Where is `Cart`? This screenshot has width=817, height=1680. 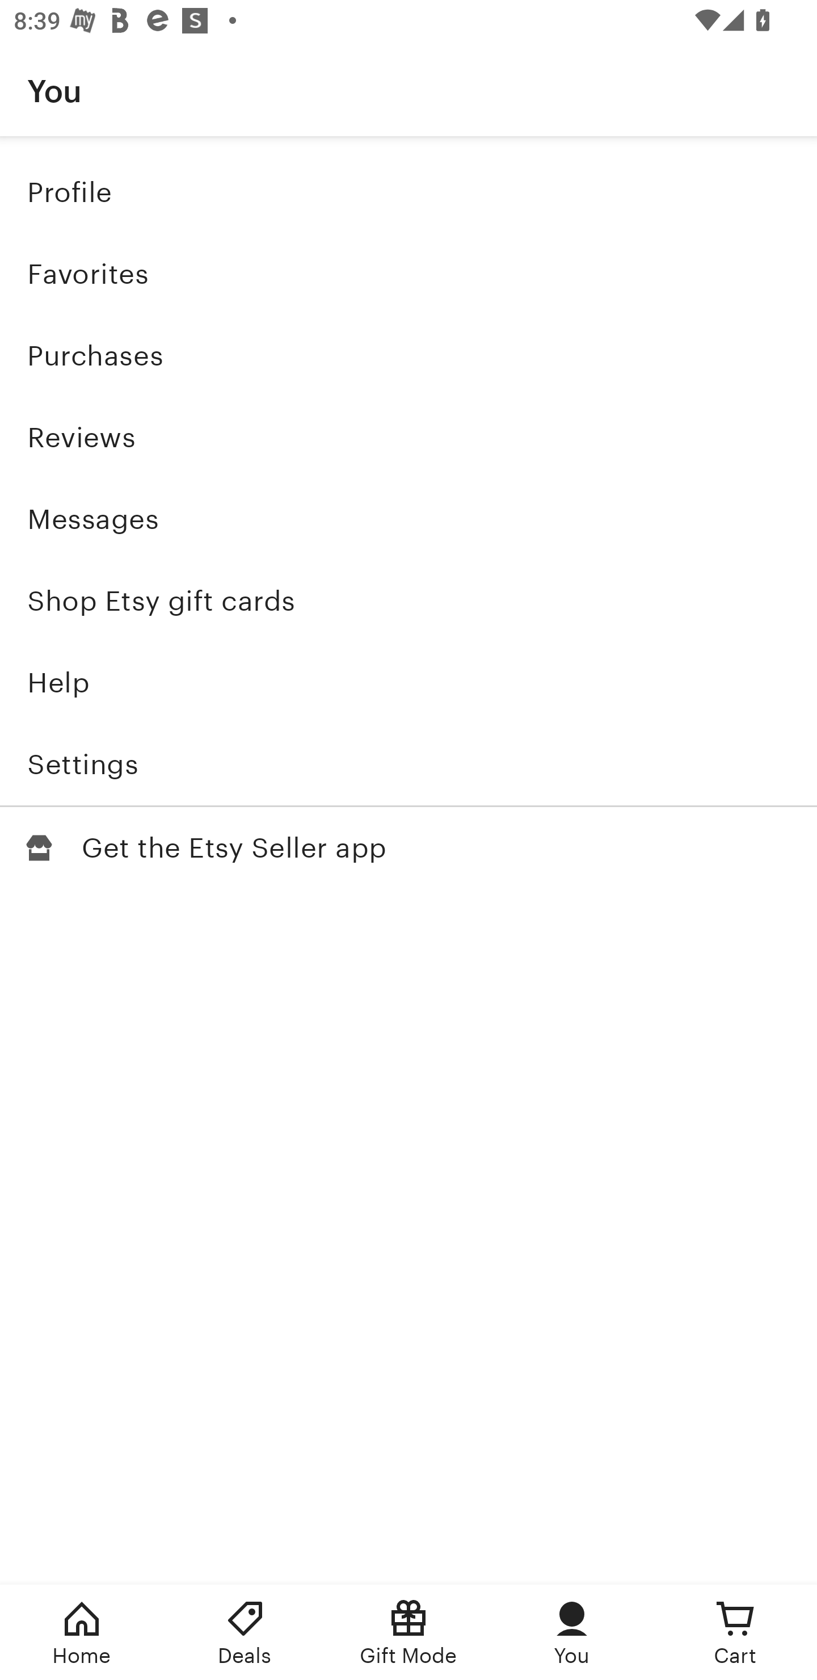
Cart is located at coordinates (735, 1632).